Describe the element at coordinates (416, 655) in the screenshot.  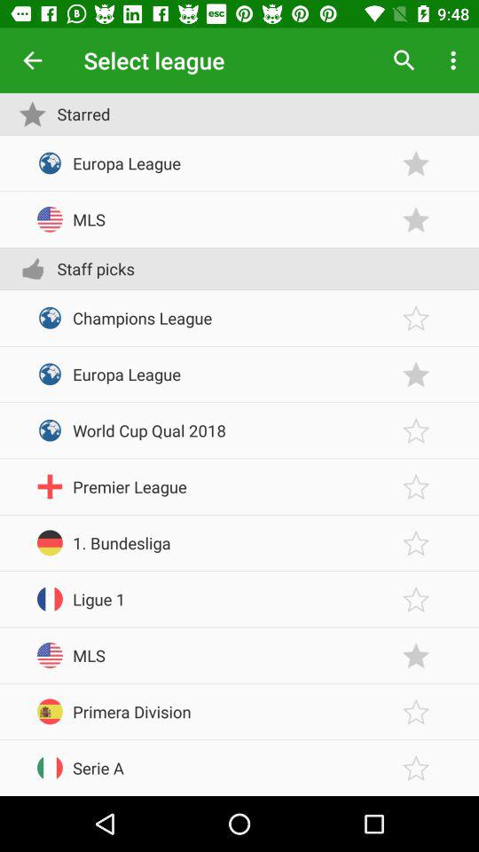
I see `add to favorites` at that location.